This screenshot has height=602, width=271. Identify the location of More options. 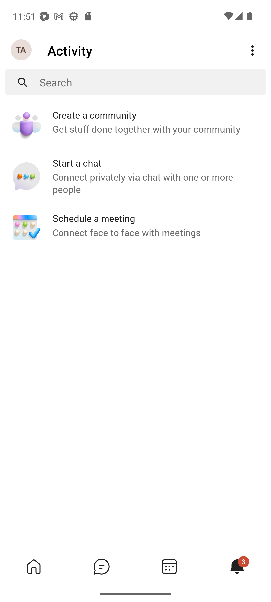
(252, 51).